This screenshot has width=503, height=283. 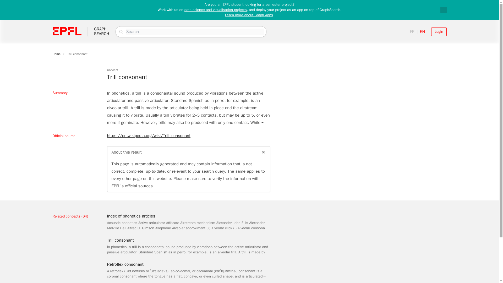 I want to click on Learn more about Graph Apps, so click(x=249, y=15).